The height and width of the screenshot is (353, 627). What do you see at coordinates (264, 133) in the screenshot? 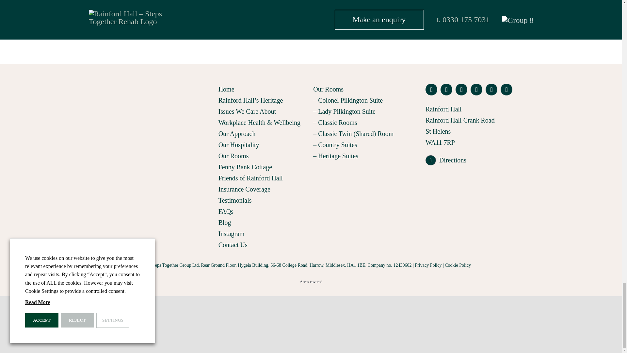
I see `Our Approach` at bounding box center [264, 133].